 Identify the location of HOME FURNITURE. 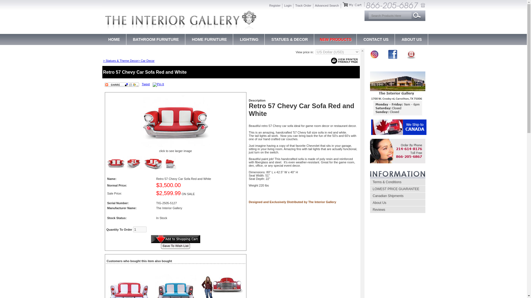
(209, 39).